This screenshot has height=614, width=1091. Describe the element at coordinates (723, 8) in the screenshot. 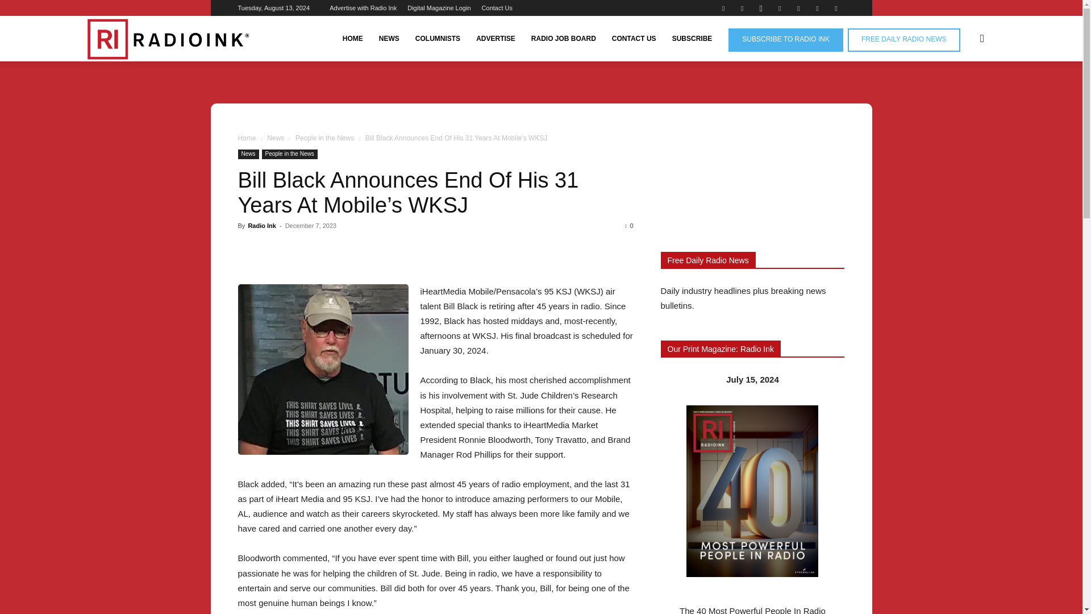

I see `Facebook` at that location.